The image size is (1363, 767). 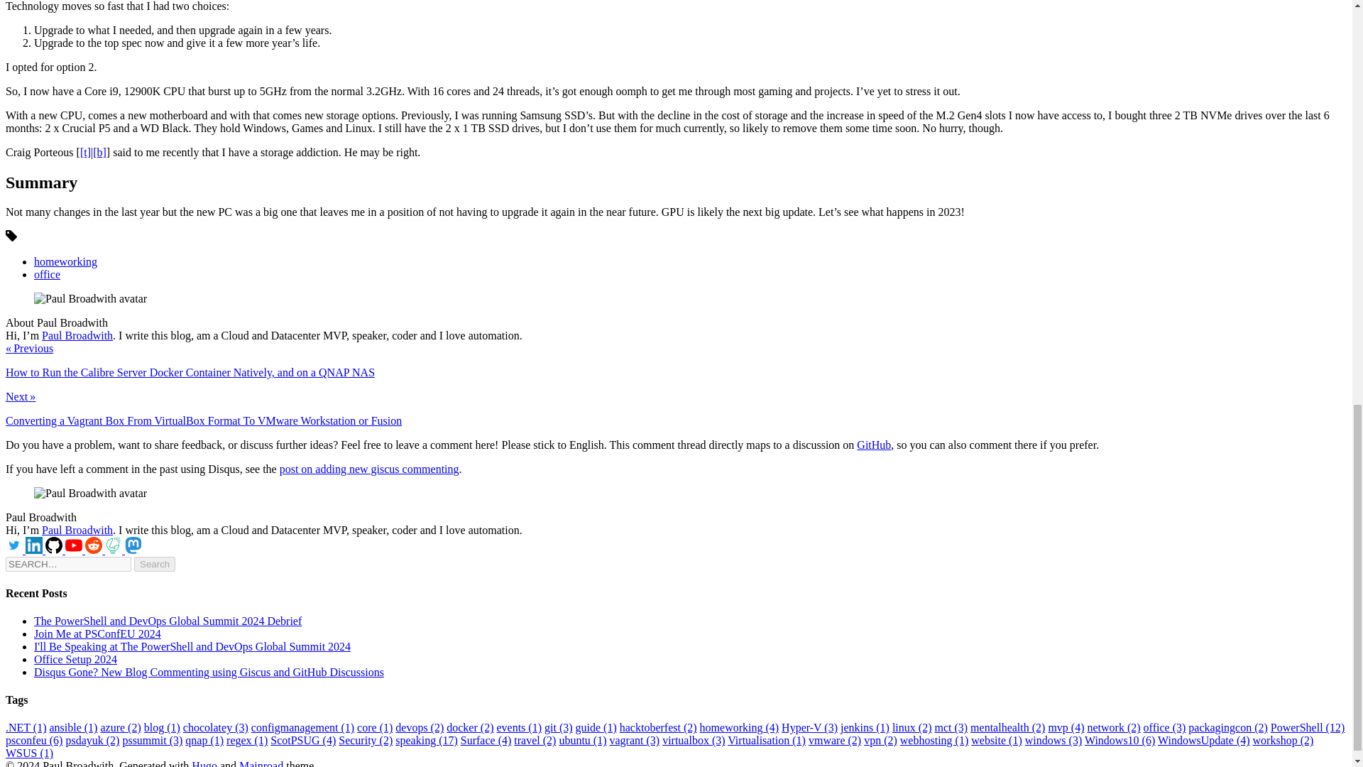 I want to click on LinkedIn, so click(x=35, y=550).